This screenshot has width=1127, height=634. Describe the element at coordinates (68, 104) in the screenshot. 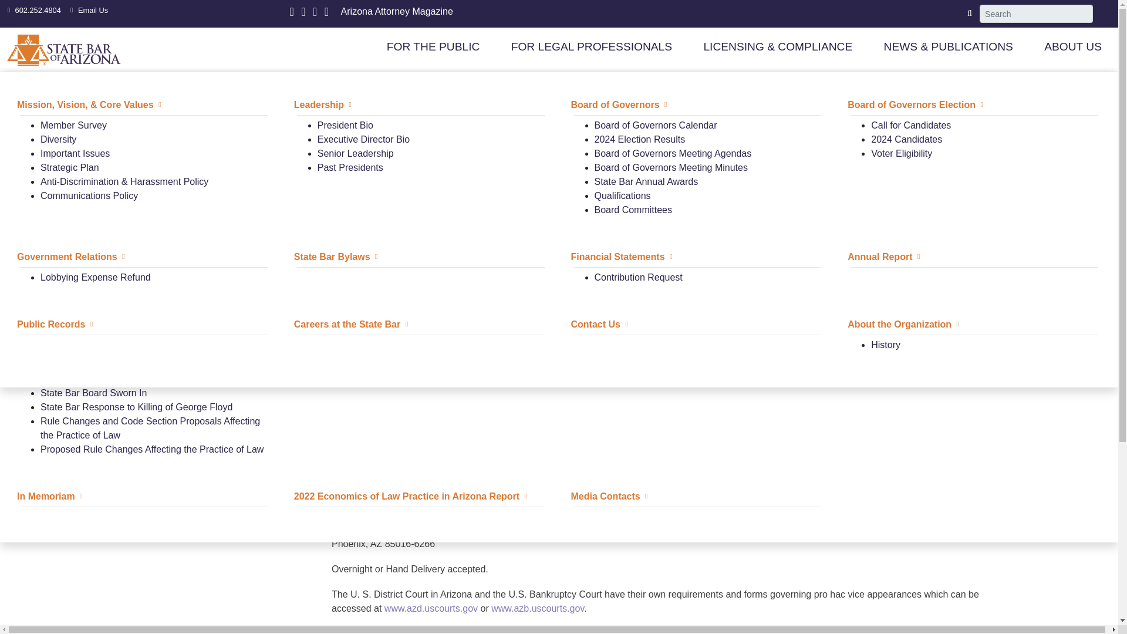

I see `Public Service Center` at that location.